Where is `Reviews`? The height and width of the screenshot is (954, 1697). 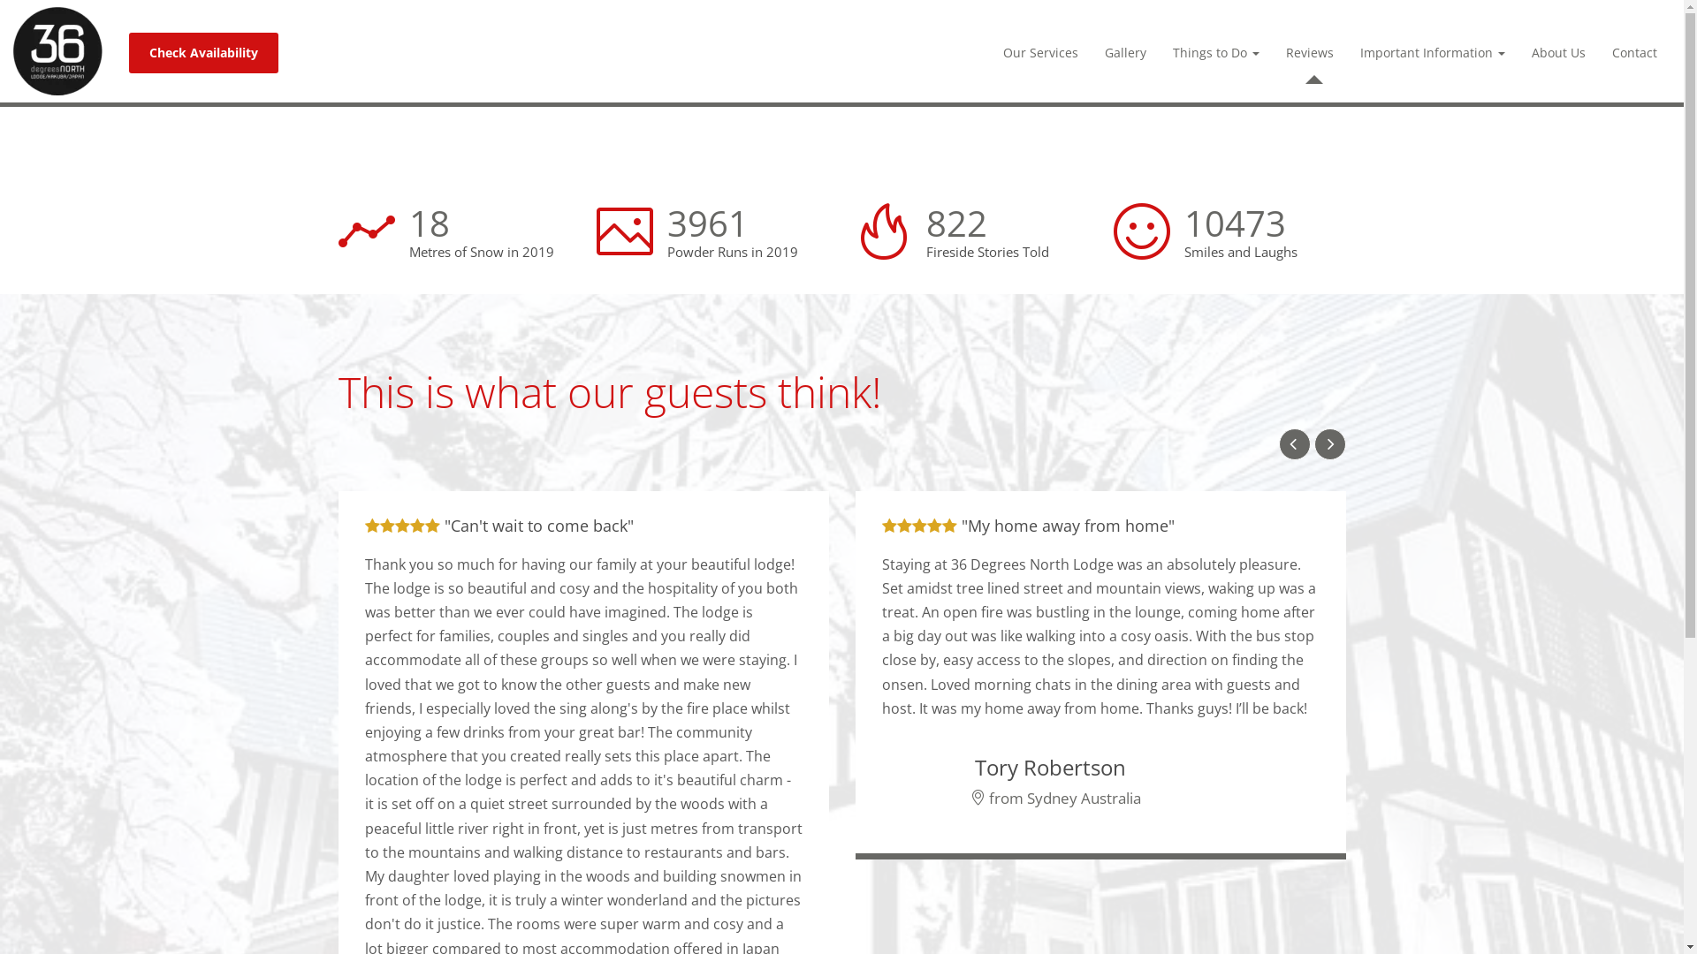 Reviews is located at coordinates (1310, 53).